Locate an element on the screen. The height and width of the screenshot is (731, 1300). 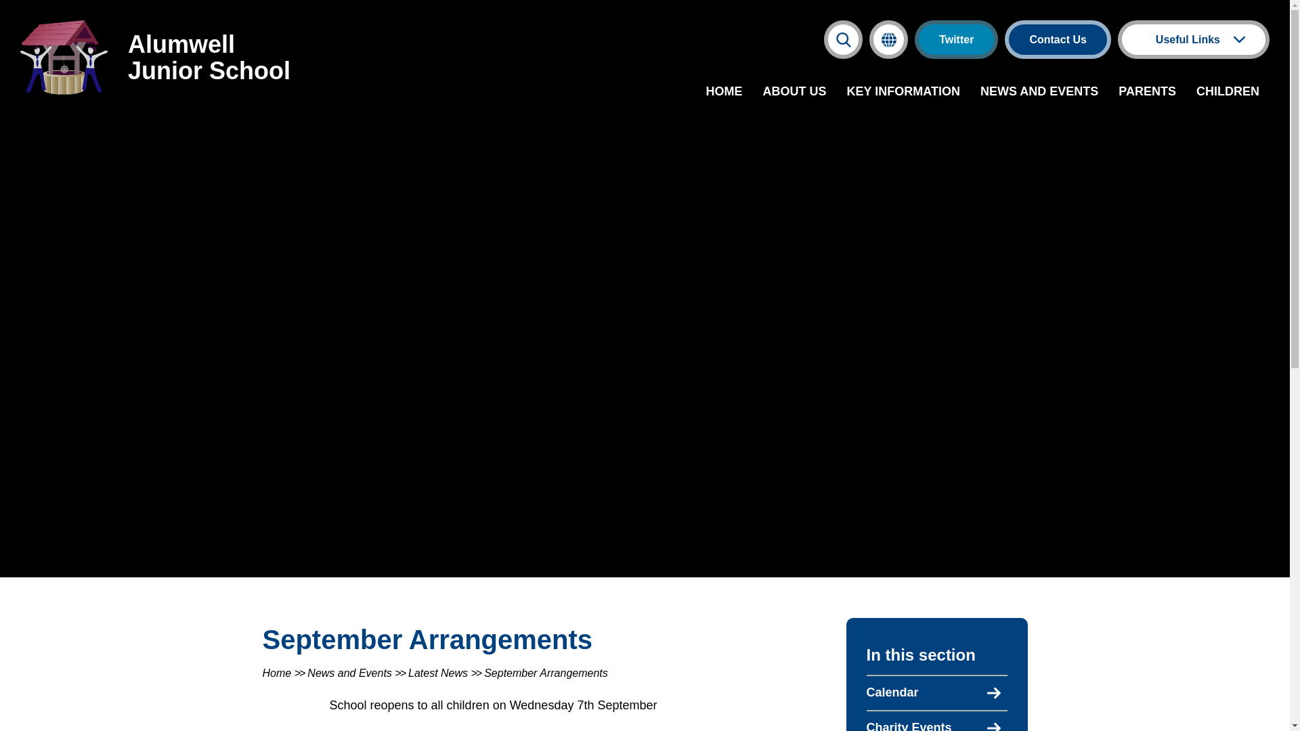
ABOUT US is located at coordinates (795, 92).